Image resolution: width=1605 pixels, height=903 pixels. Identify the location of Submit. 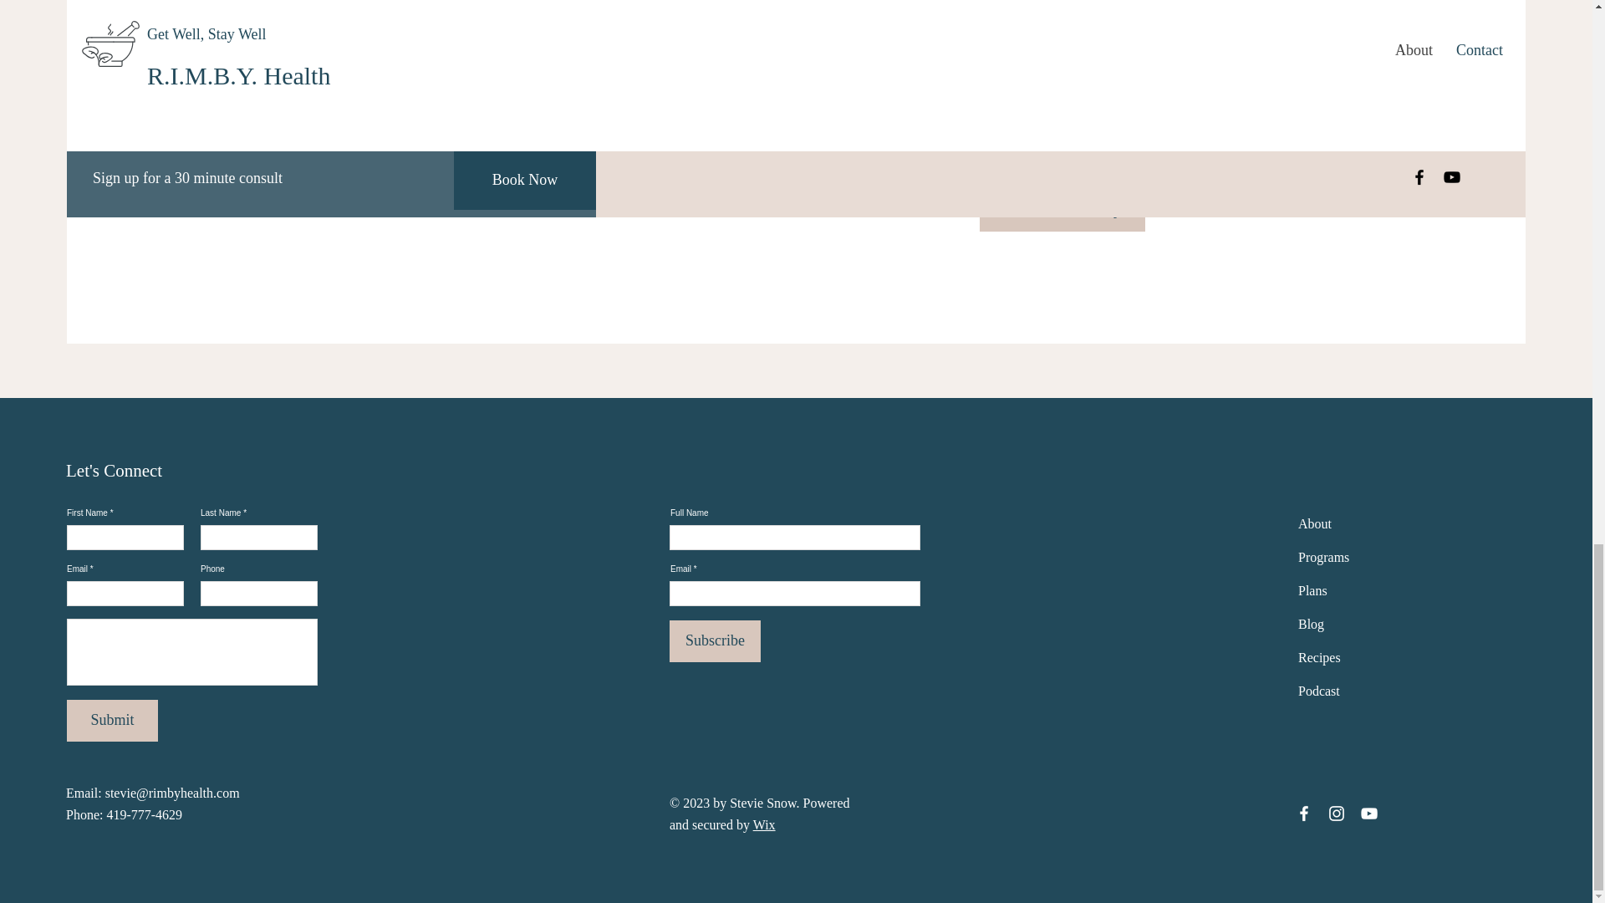
(112, 721).